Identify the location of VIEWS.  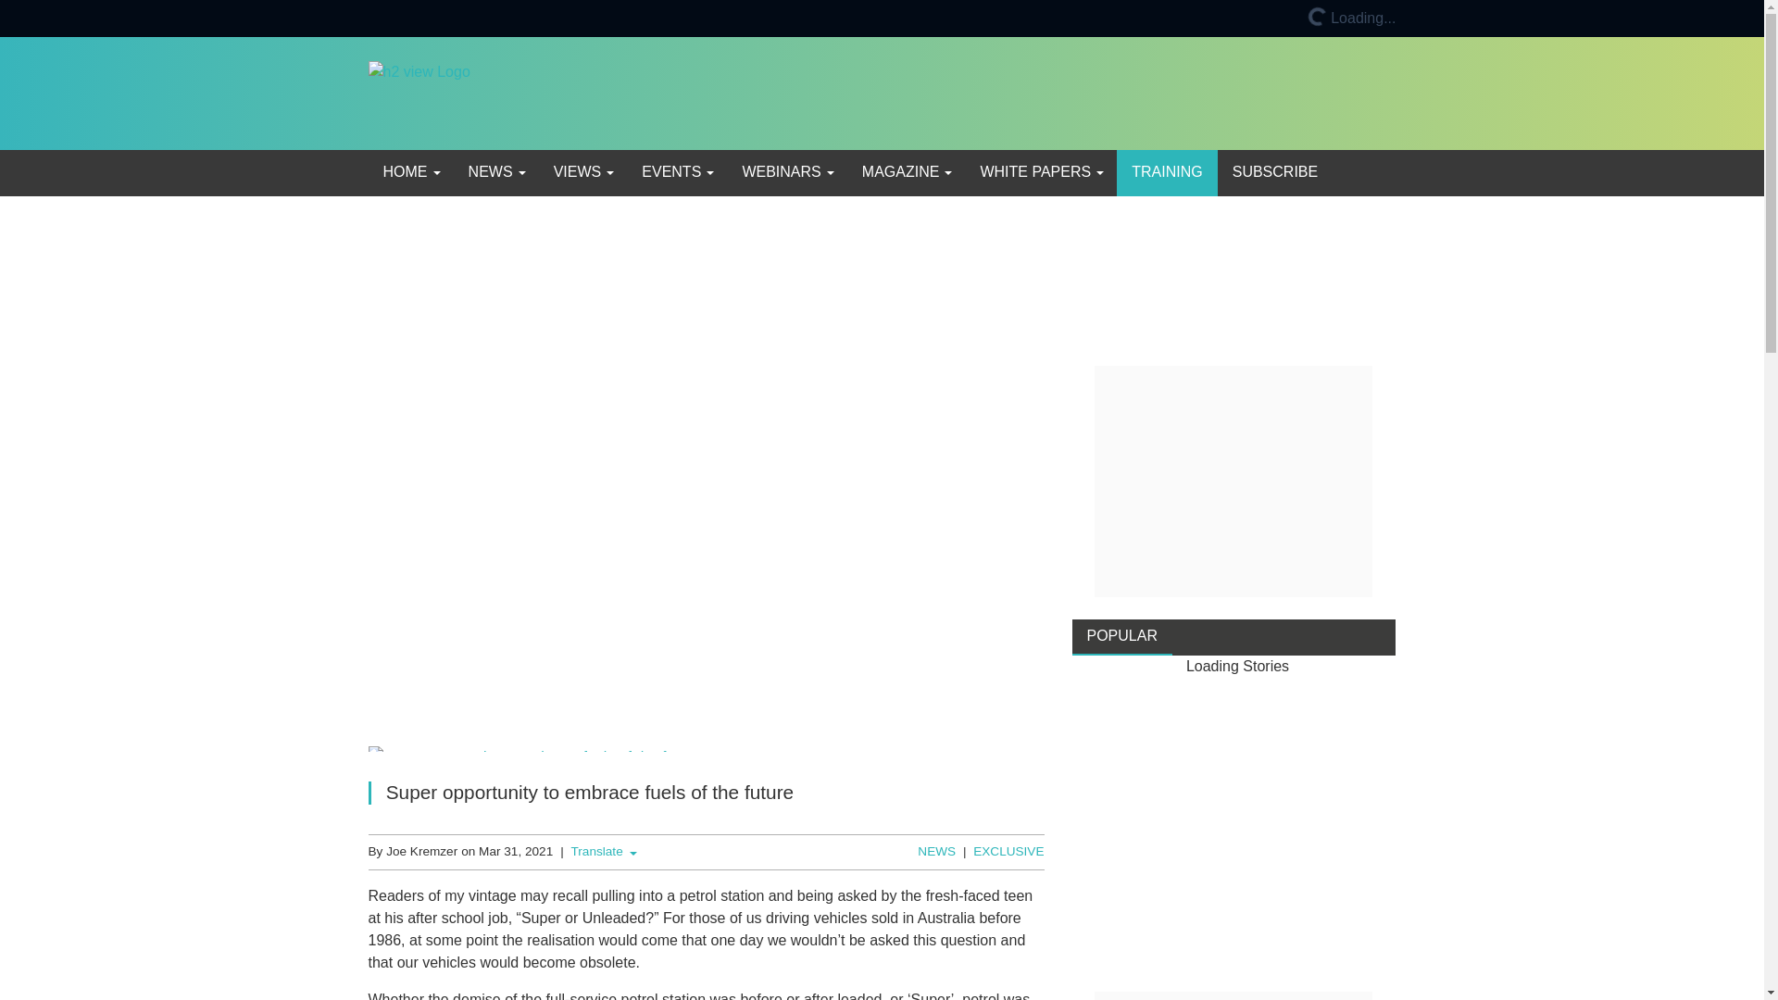
(582, 172).